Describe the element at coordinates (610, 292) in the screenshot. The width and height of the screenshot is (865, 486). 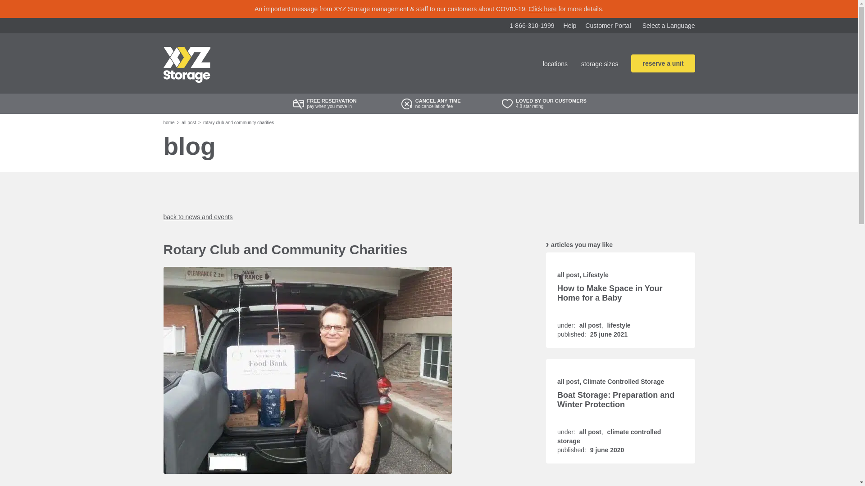
I see `How to Make Space in Your Home for a Baby` at that location.